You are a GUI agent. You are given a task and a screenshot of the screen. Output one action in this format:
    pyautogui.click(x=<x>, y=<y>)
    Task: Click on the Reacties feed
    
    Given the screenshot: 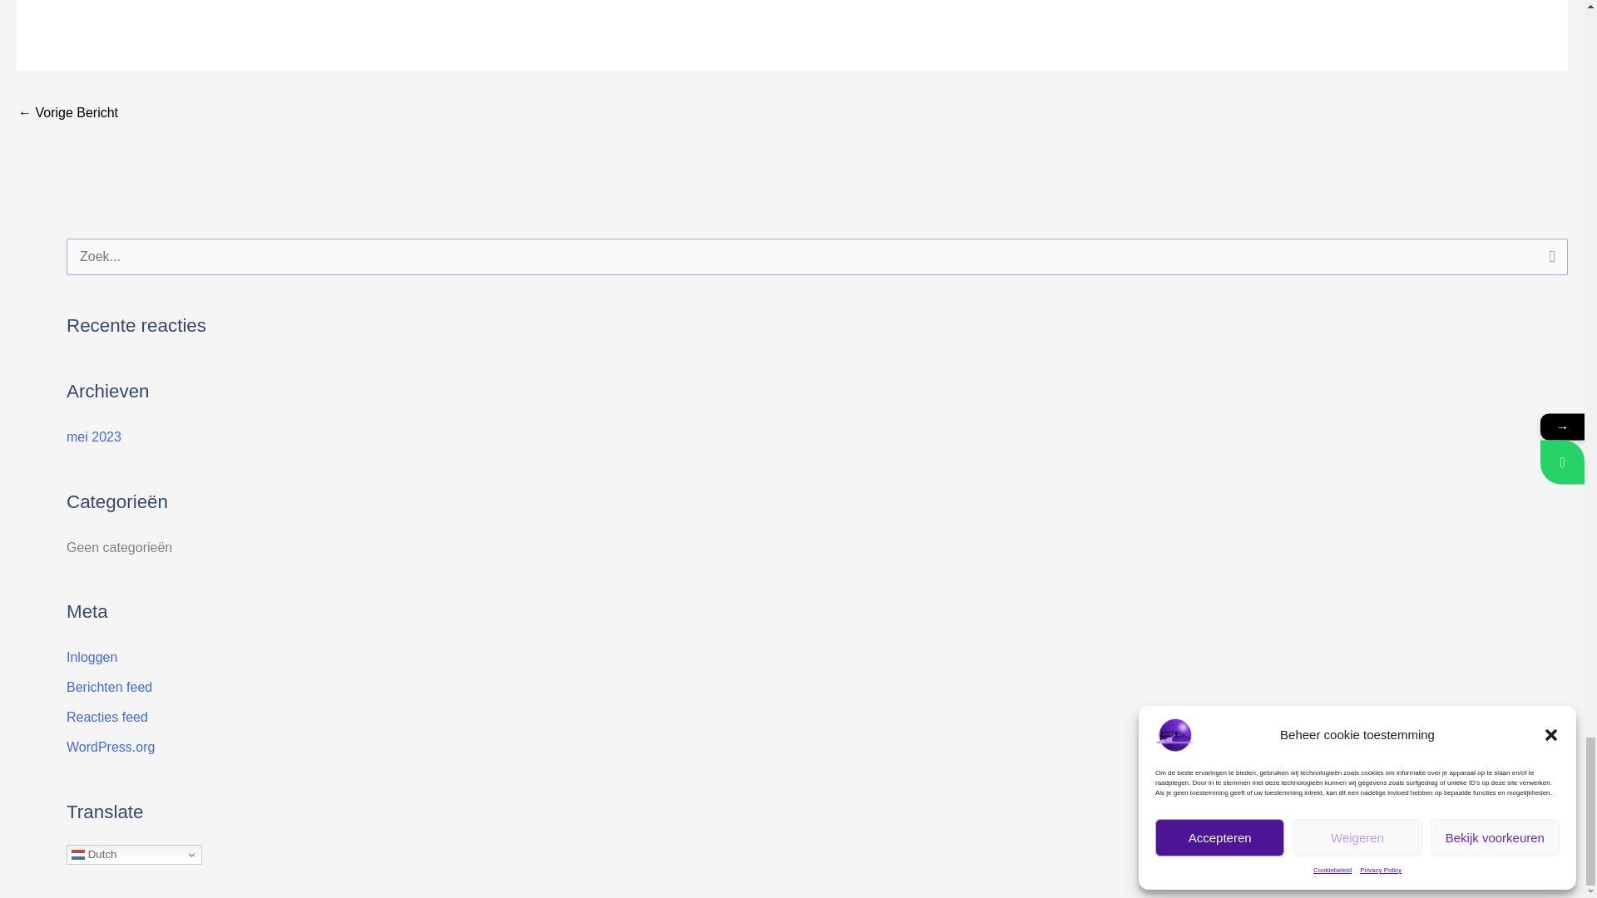 What is the action you would take?
    pyautogui.click(x=107, y=717)
    